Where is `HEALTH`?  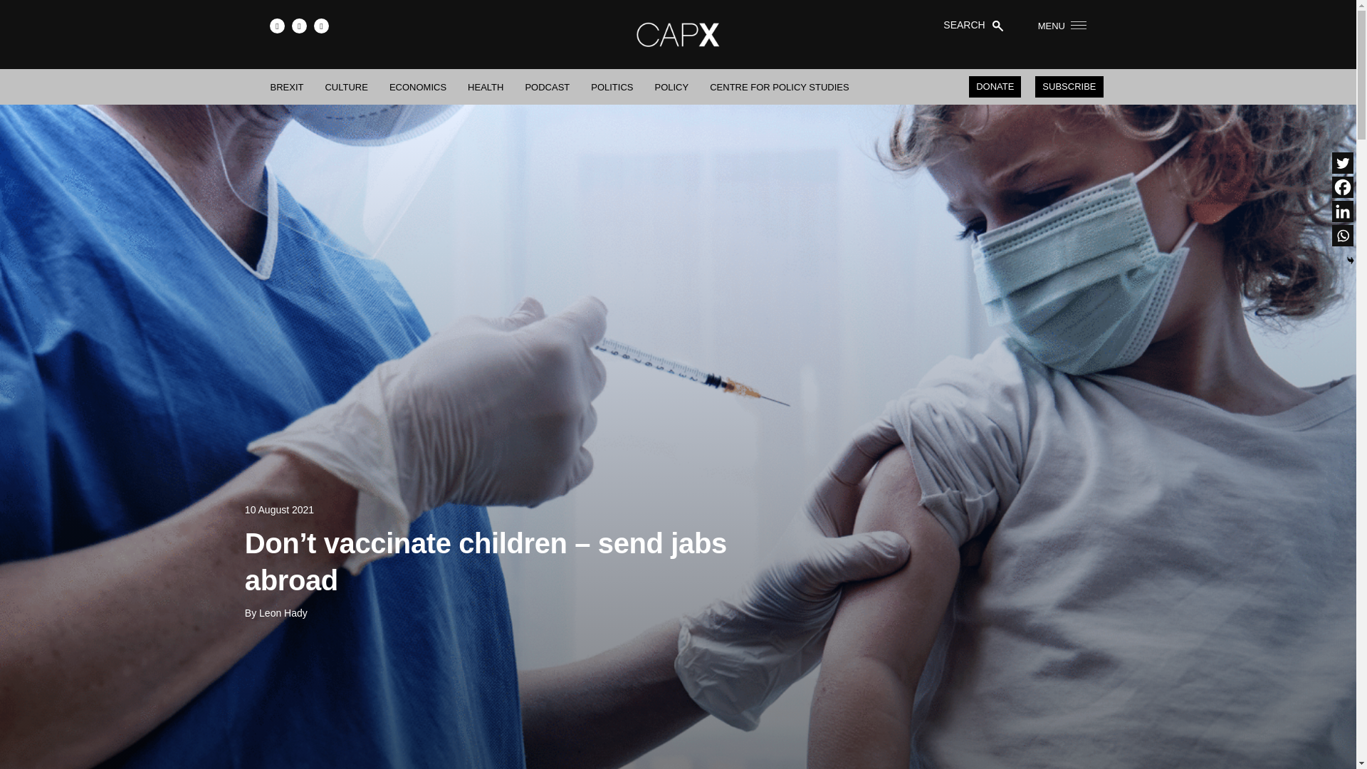 HEALTH is located at coordinates (486, 87).